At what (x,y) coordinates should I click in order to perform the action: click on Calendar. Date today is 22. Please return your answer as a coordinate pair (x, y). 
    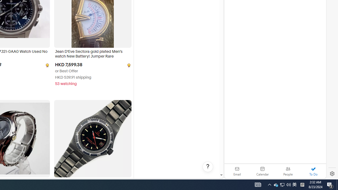
    Looking at the image, I should click on (262, 171).